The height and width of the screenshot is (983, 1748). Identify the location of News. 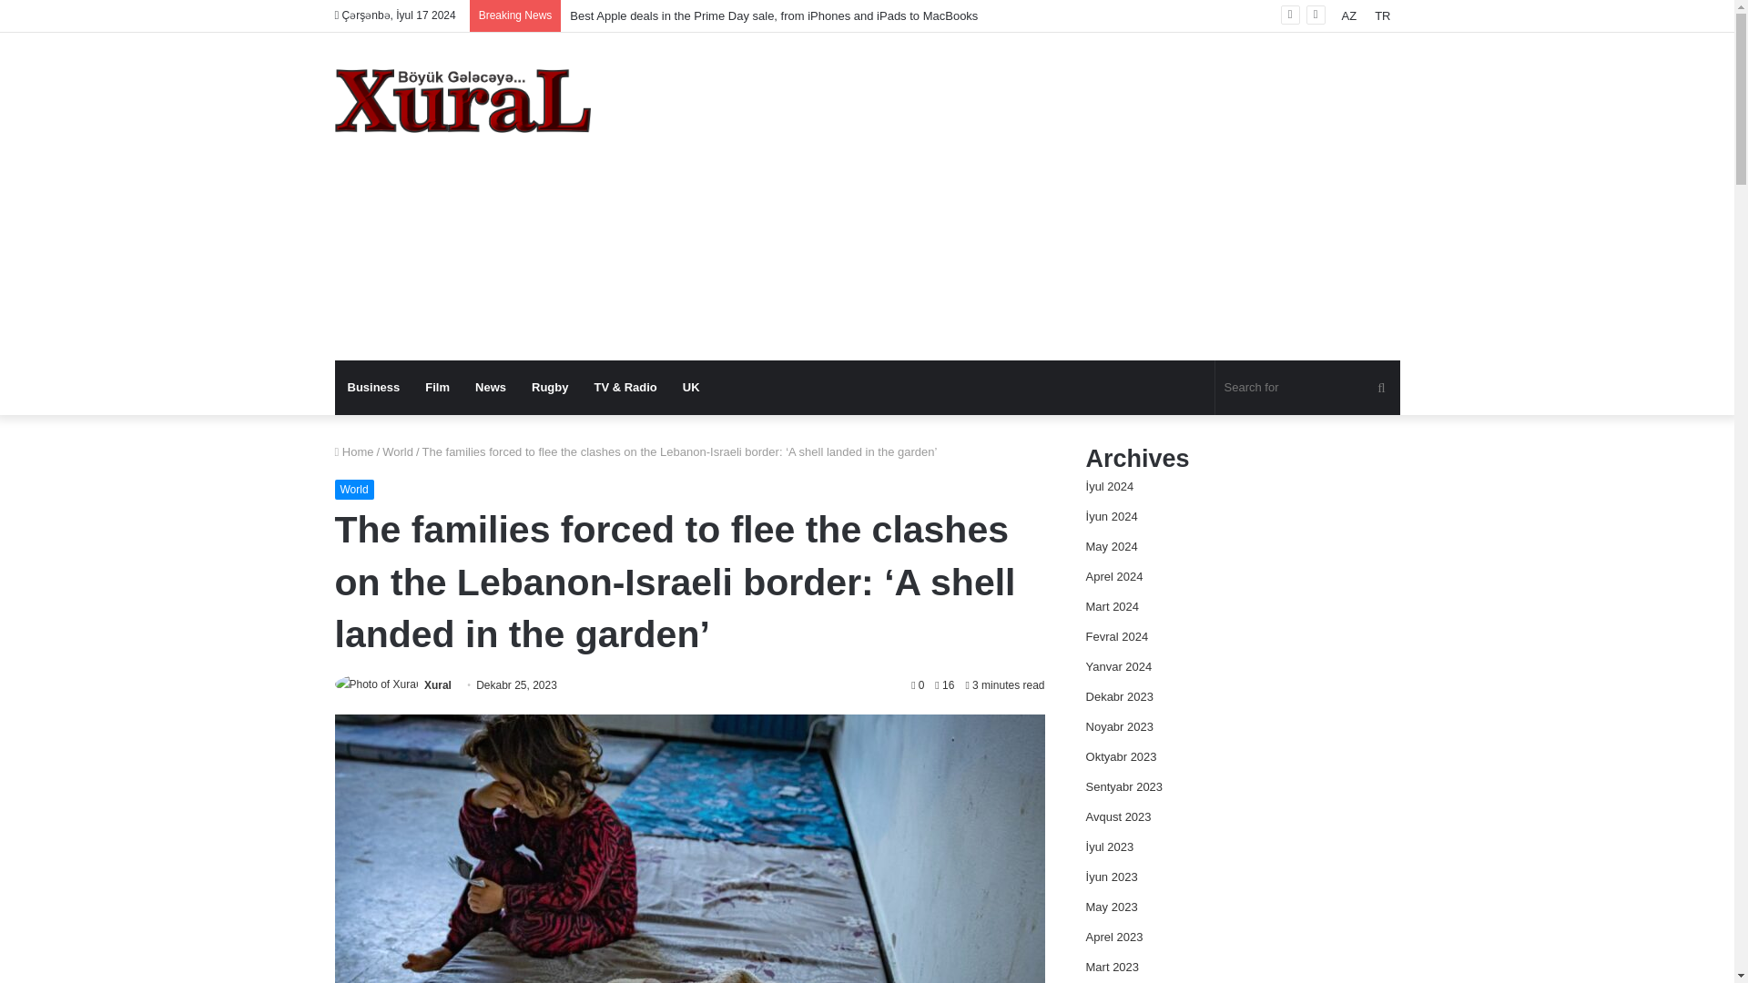
(491, 388).